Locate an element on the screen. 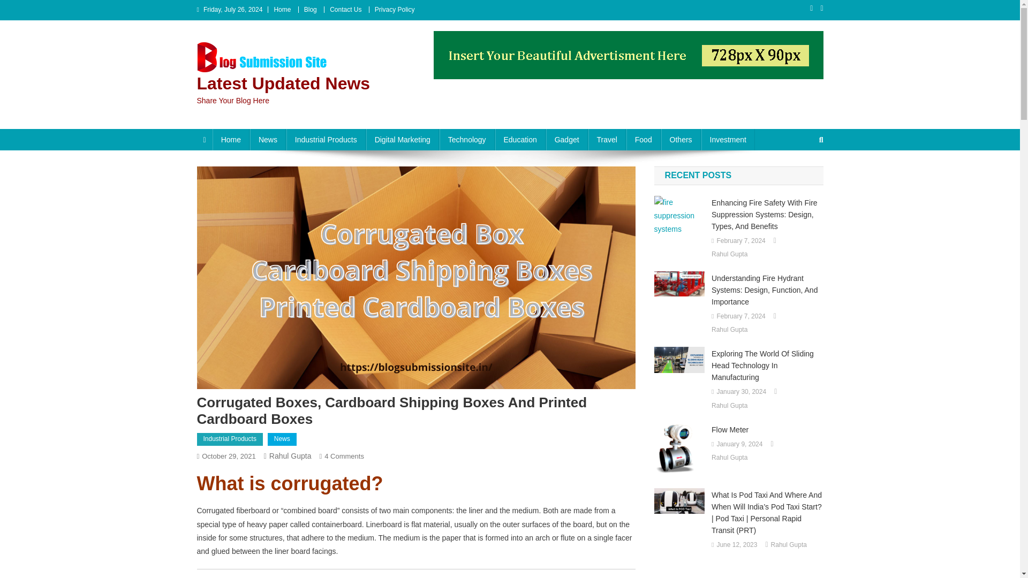  Food is located at coordinates (644, 139).